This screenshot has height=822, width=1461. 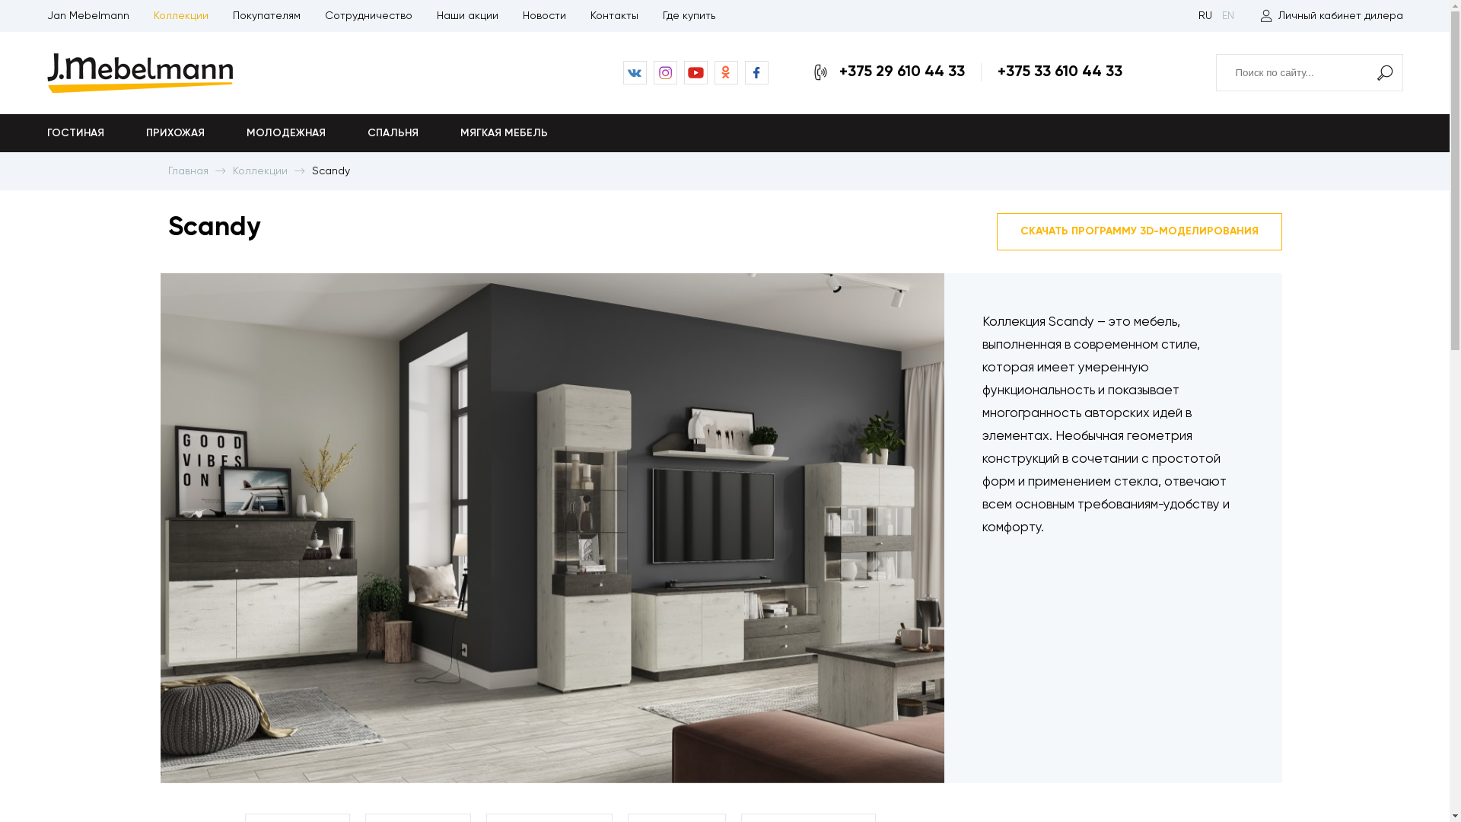 I want to click on EN, so click(x=1228, y=16).